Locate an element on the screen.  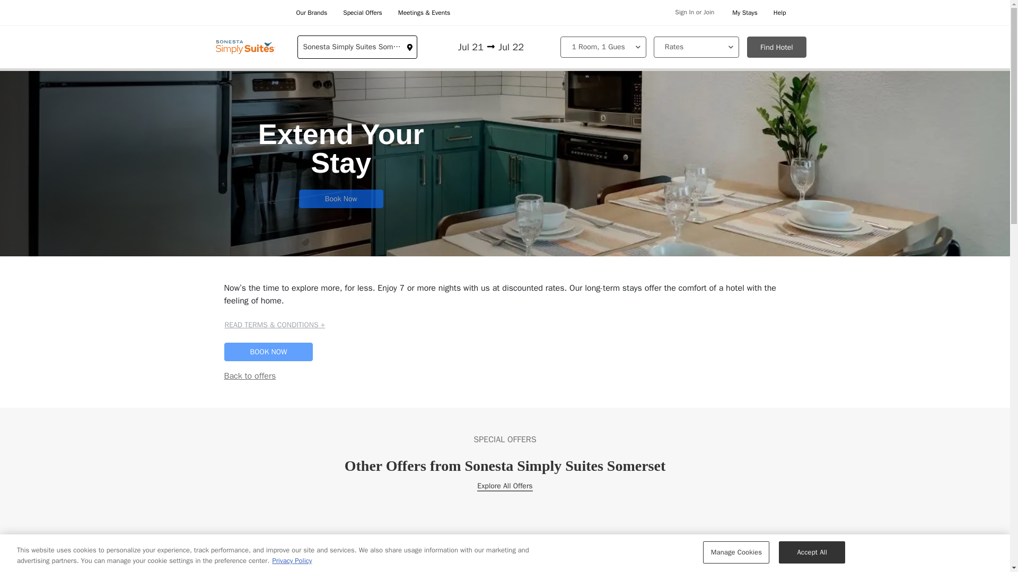
BOOK NOW is located at coordinates (268, 352).